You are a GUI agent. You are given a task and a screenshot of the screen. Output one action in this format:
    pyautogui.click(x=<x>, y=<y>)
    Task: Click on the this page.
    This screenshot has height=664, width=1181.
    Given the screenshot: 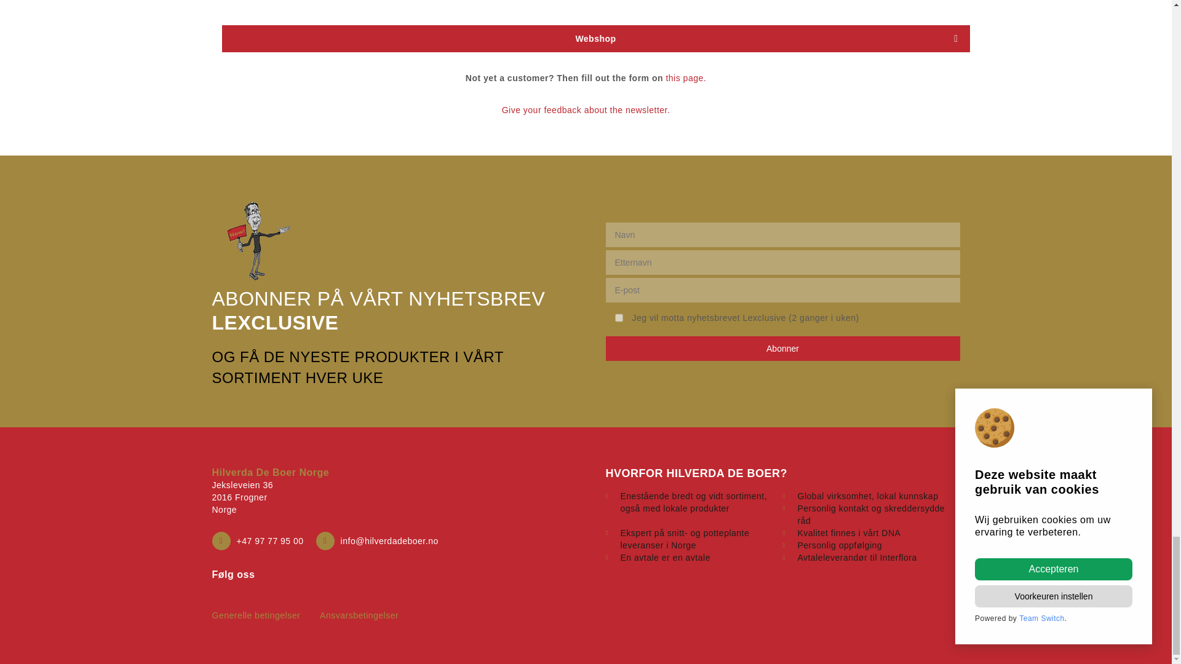 What is the action you would take?
    pyautogui.click(x=686, y=77)
    